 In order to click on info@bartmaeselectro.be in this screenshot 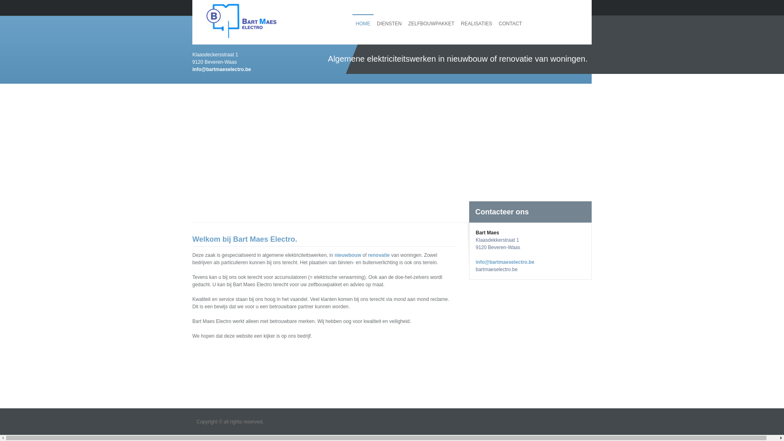, I will do `click(505, 262)`.